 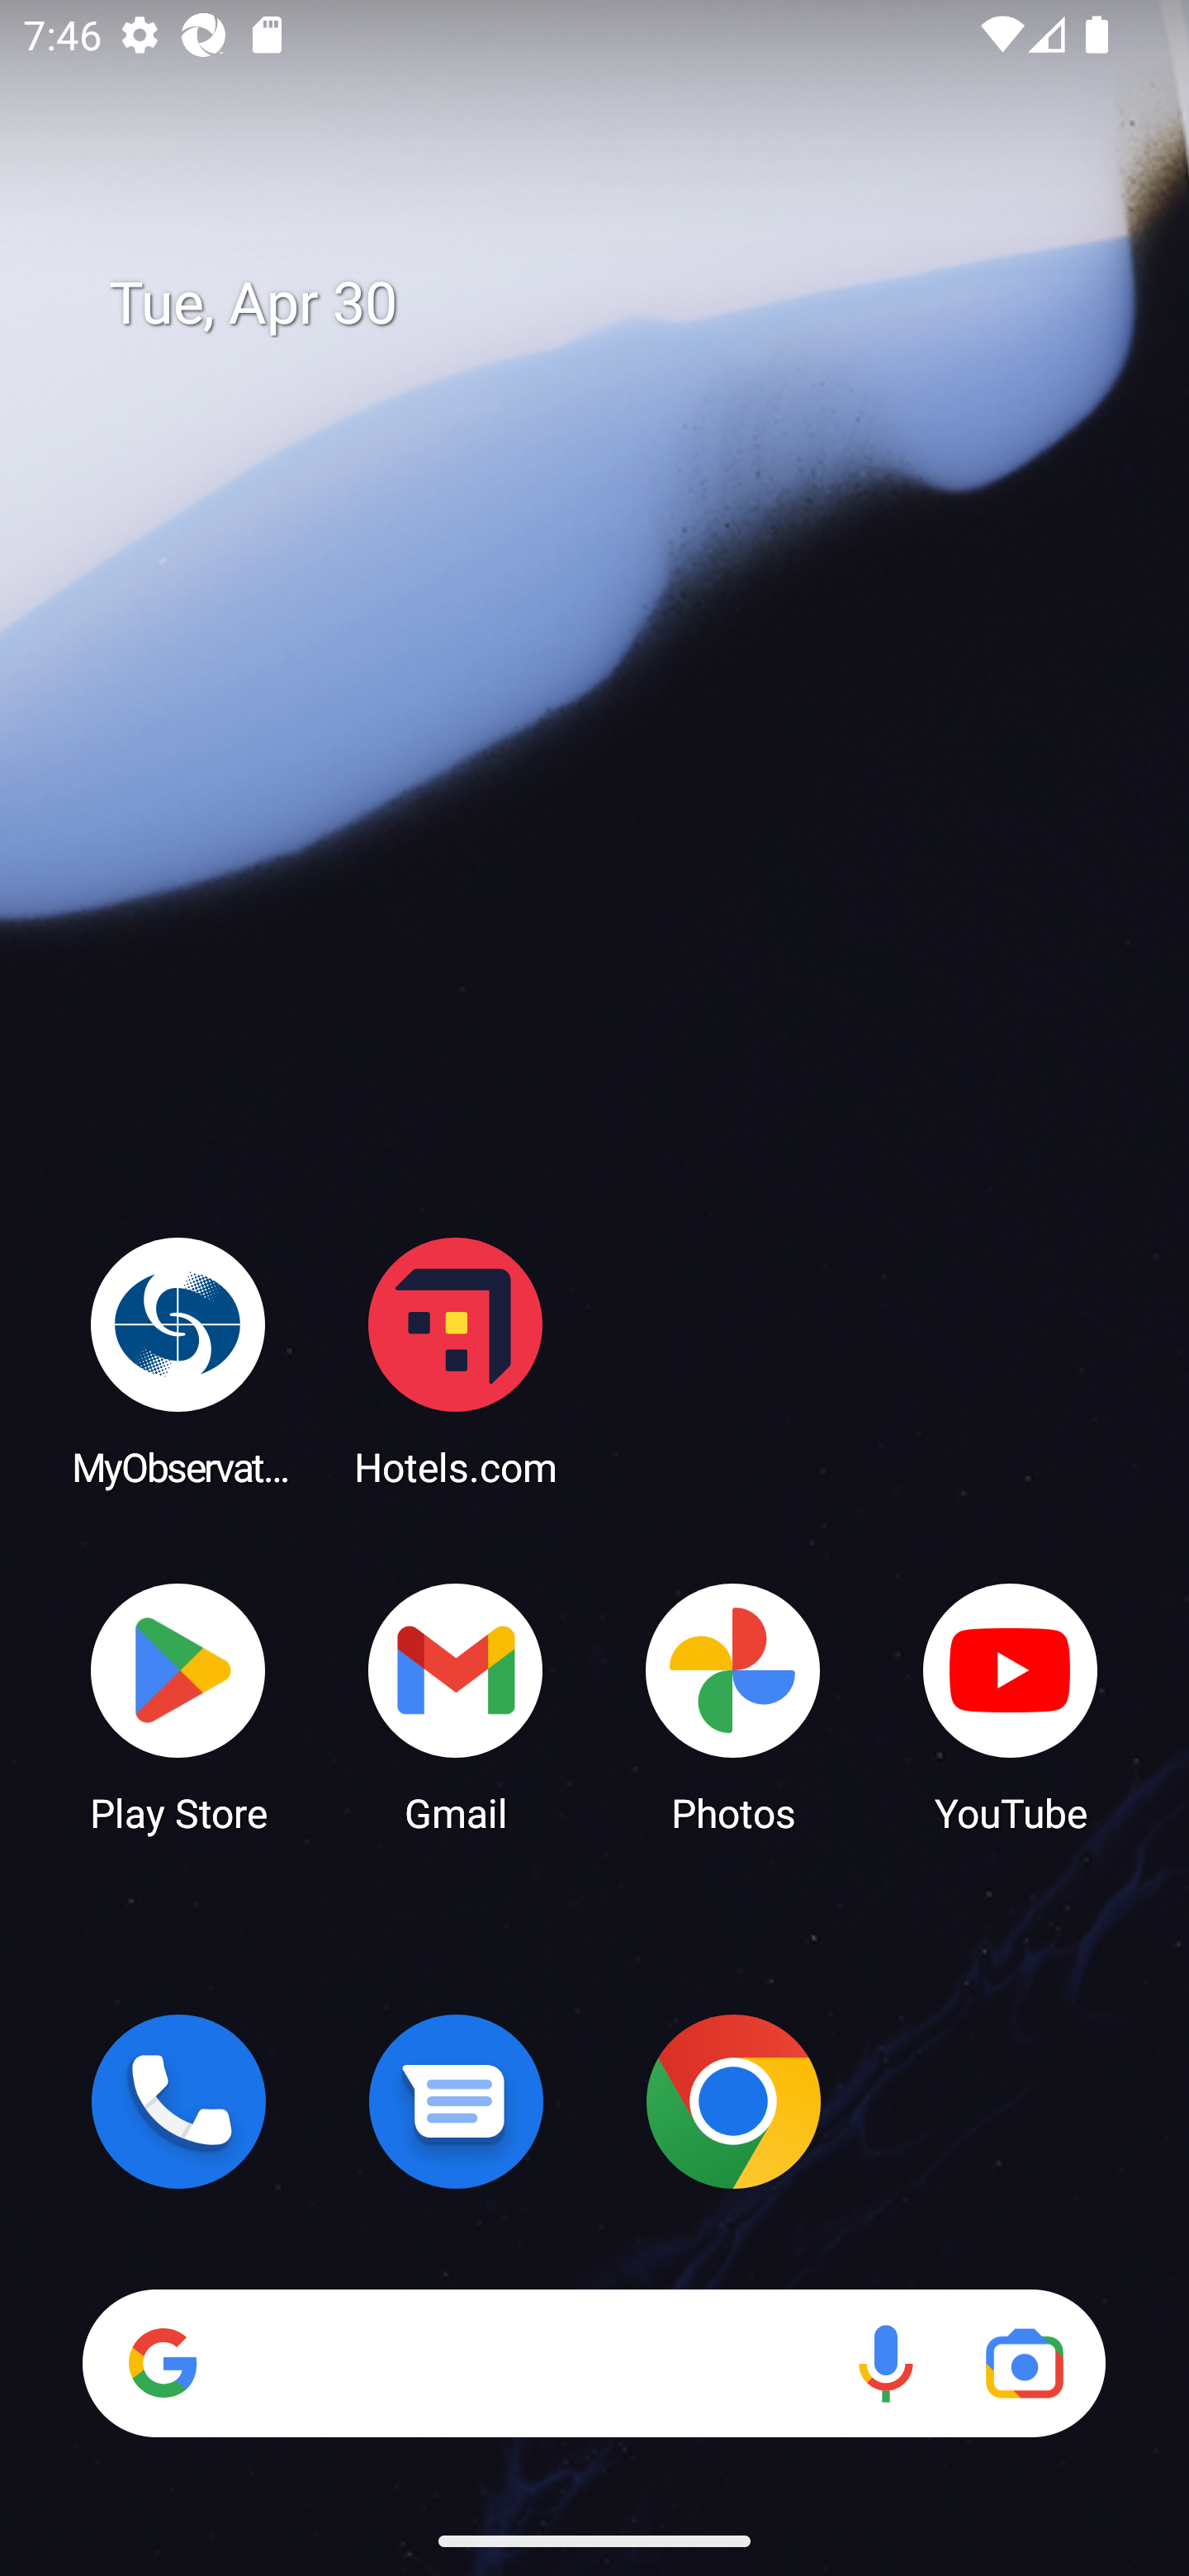 What do you see at coordinates (885, 2363) in the screenshot?
I see `Voice search` at bounding box center [885, 2363].